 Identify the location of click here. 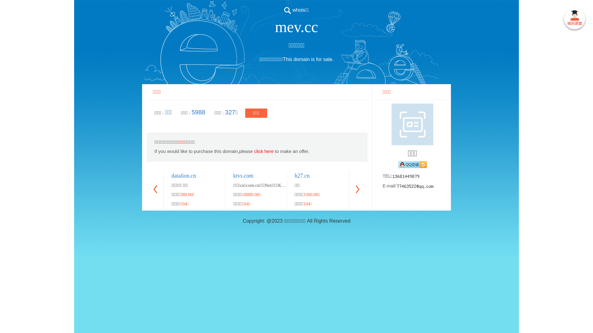
(264, 151).